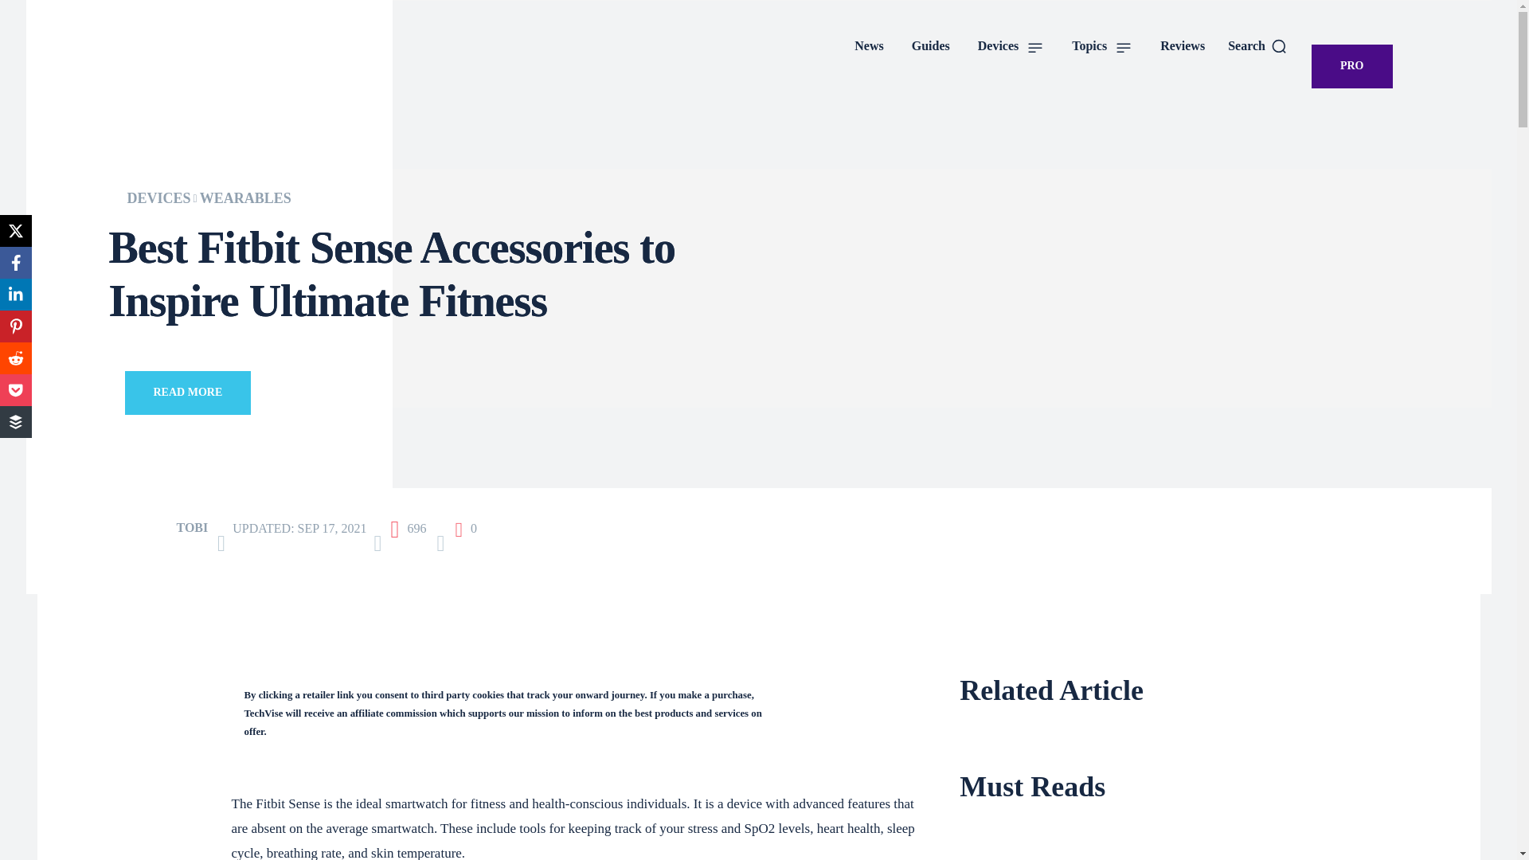 The width and height of the screenshot is (1529, 860). Describe the element at coordinates (1011, 46) in the screenshot. I see `Devices` at that location.